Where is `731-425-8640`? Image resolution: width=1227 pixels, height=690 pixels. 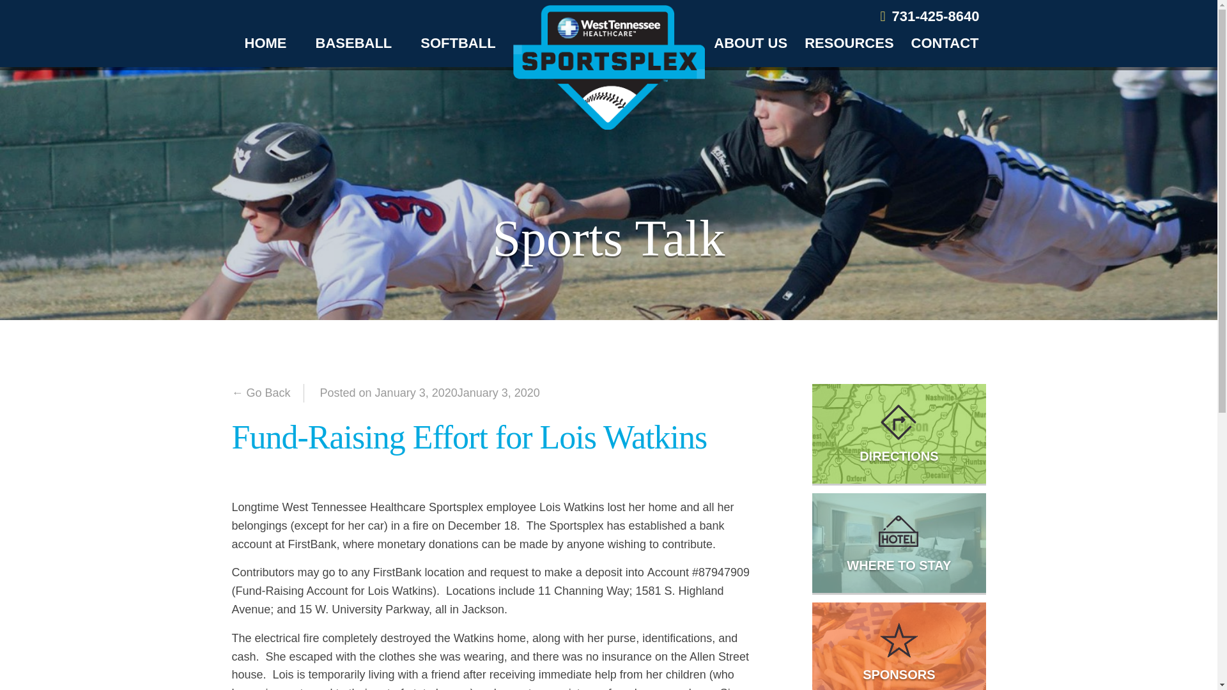
731-425-8640 is located at coordinates (929, 16).